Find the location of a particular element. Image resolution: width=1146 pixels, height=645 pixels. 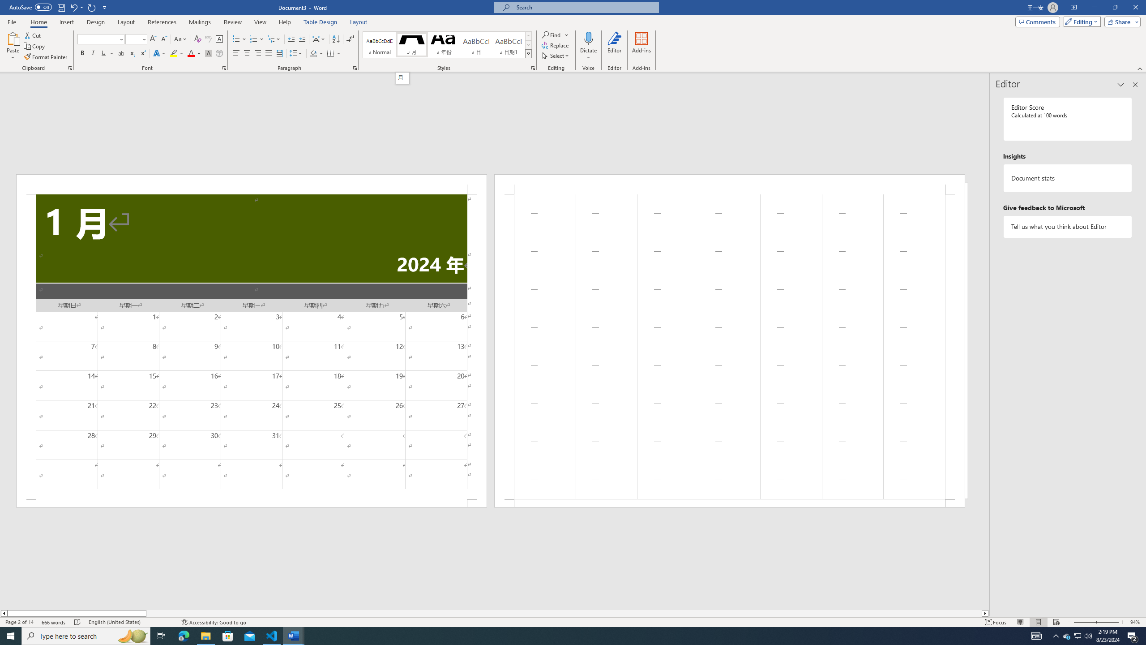

Font Color RGB(255, 0, 0) is located at coordinates (191, 54).